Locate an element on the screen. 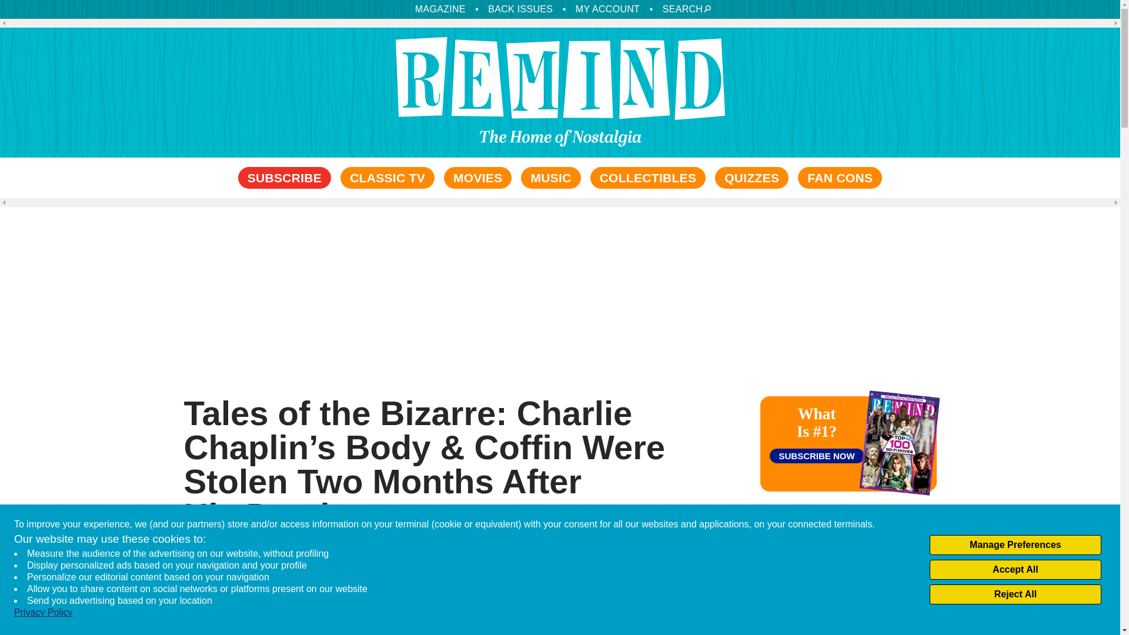 This screenshot has width=1129, height=635. Reject All is located at coordinates (1015, 594).